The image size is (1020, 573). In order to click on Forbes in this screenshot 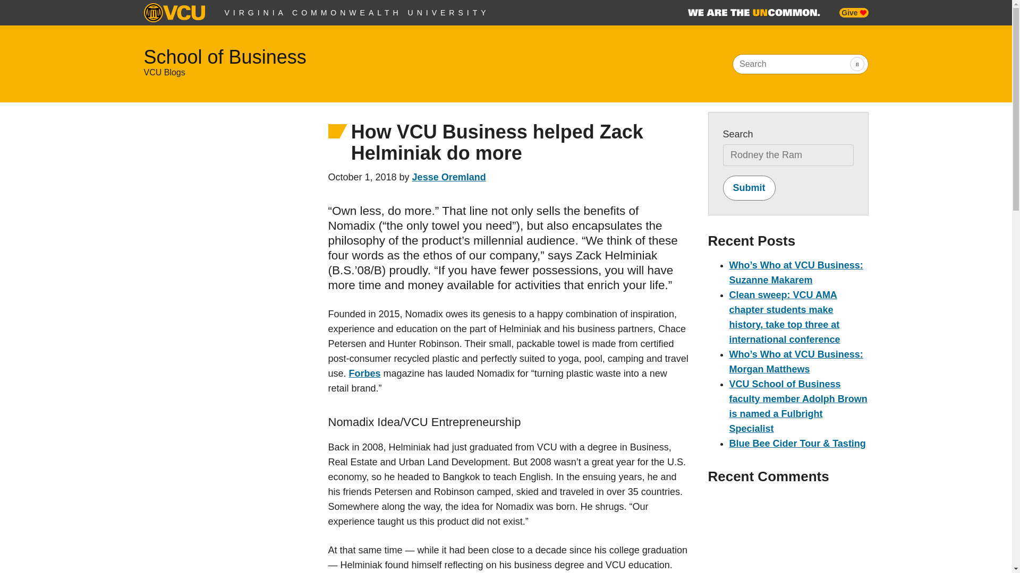, I will do `click(364, 374)`.